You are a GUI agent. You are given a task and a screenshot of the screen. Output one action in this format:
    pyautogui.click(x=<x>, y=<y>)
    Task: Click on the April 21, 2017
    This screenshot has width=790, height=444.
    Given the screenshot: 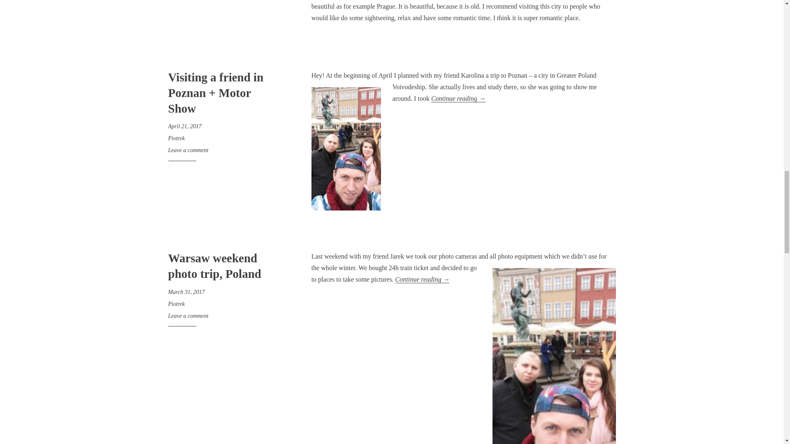 What is the action you would take?
    pyautogui.click(x=184, y=127)
    